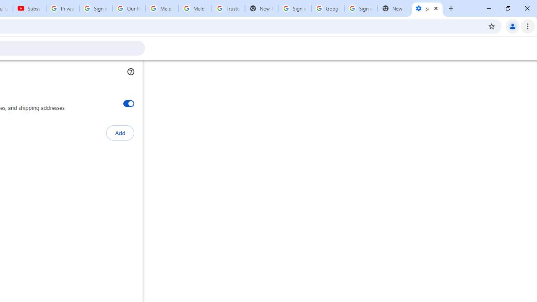 This screenshot has width=537, height=302. Describe the element at coordinates (228, 8) in the screenshot. I see `Trusted Information and Content - Google Safety Center` at that location.